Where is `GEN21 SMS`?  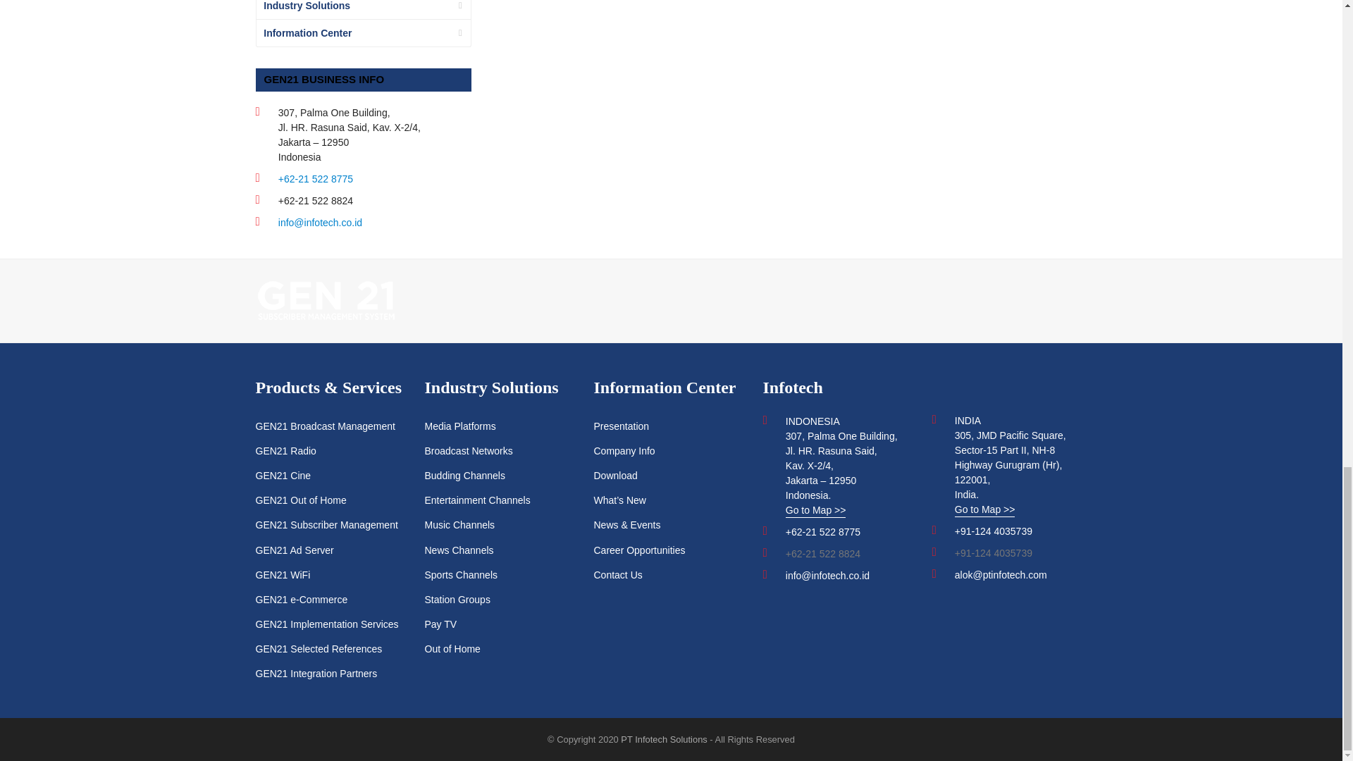
GEN21 SMS is located at coordinates (326, 299).